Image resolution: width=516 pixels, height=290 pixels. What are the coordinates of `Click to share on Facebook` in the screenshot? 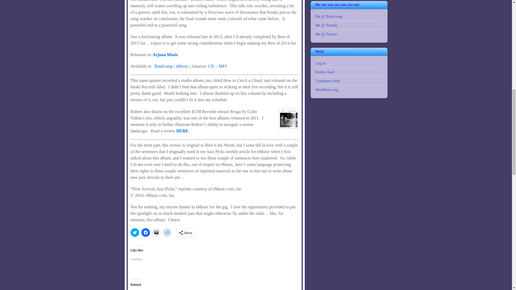 It's located at (146, 233).